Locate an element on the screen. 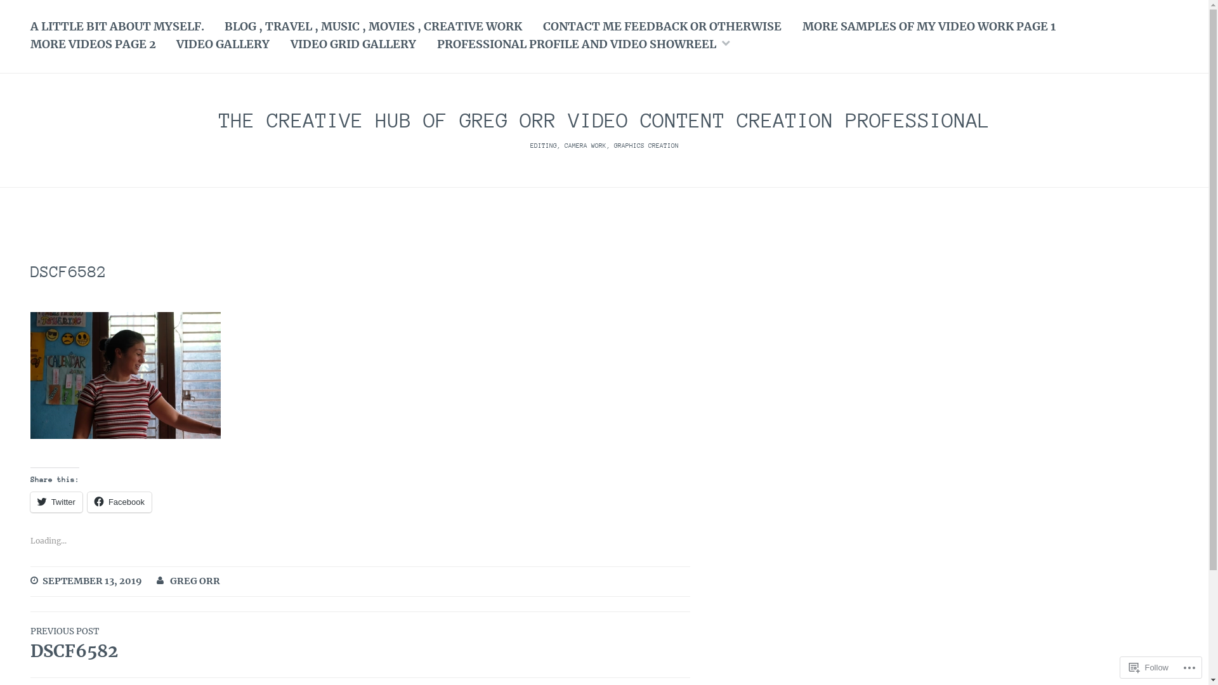  SEPTEMBER 13, 2019 is located at coordinates (93, 582).